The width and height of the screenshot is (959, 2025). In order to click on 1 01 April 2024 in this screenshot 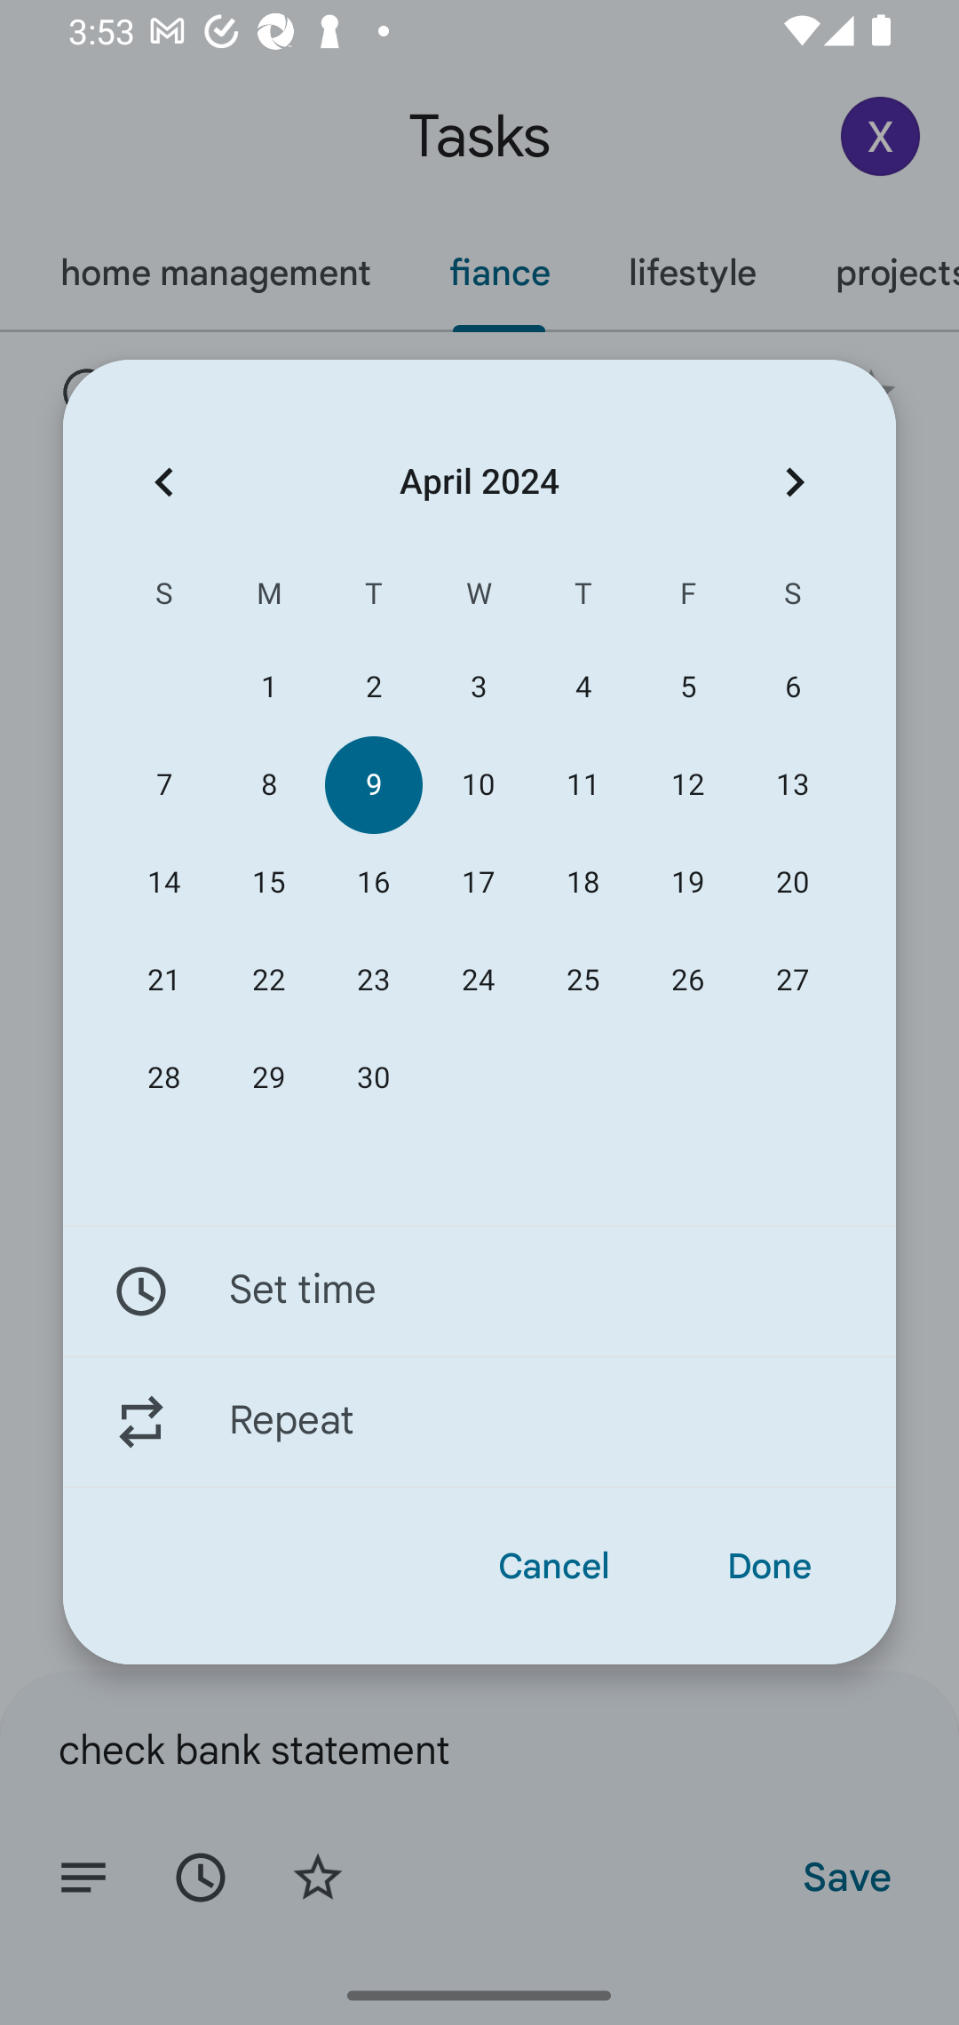, I will do `click(268, 687)`.